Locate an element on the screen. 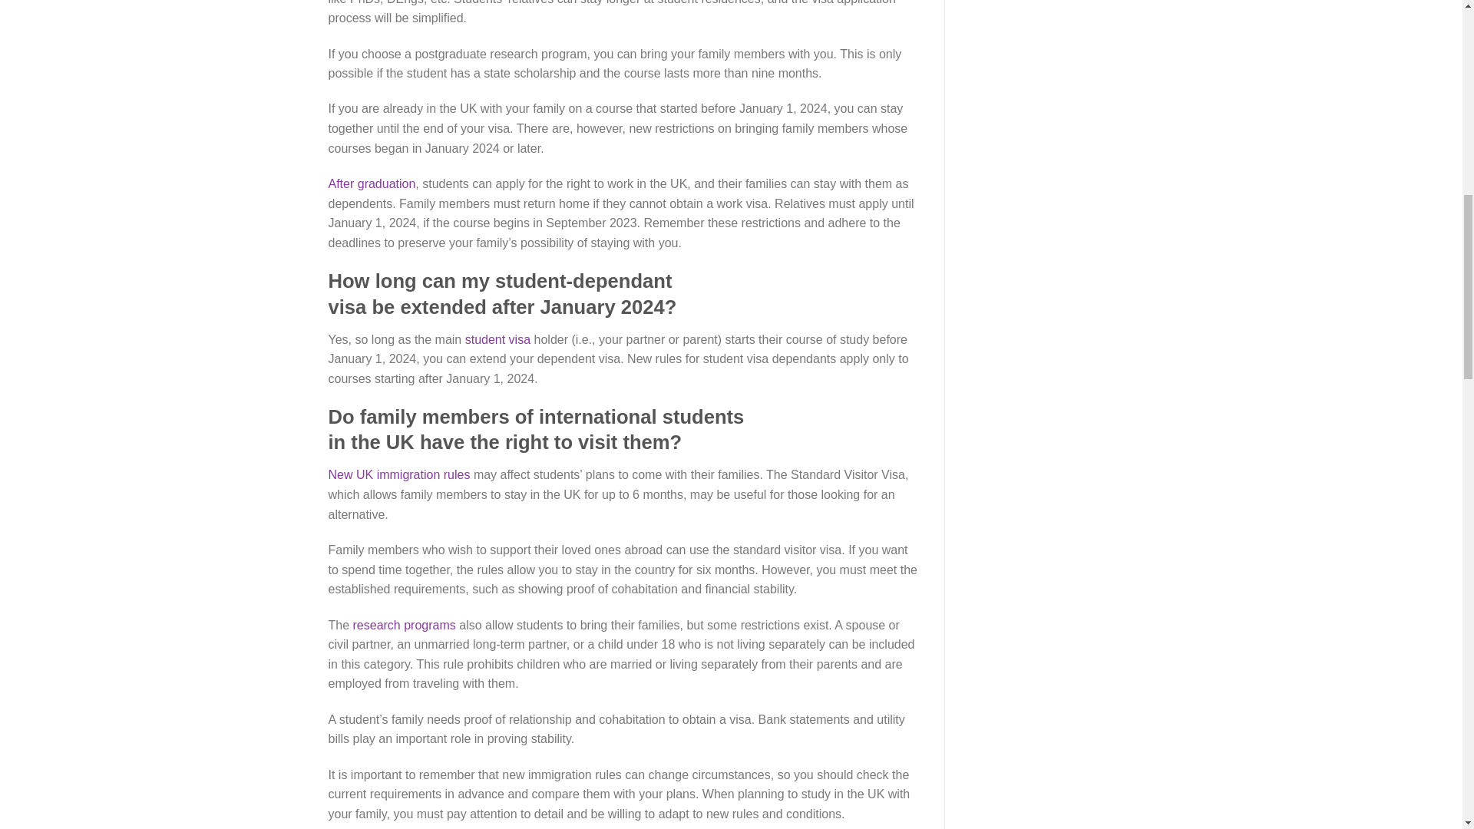 The height and width of the screenshot is (829, 1474). student visa is located at coordinates (497, 339).